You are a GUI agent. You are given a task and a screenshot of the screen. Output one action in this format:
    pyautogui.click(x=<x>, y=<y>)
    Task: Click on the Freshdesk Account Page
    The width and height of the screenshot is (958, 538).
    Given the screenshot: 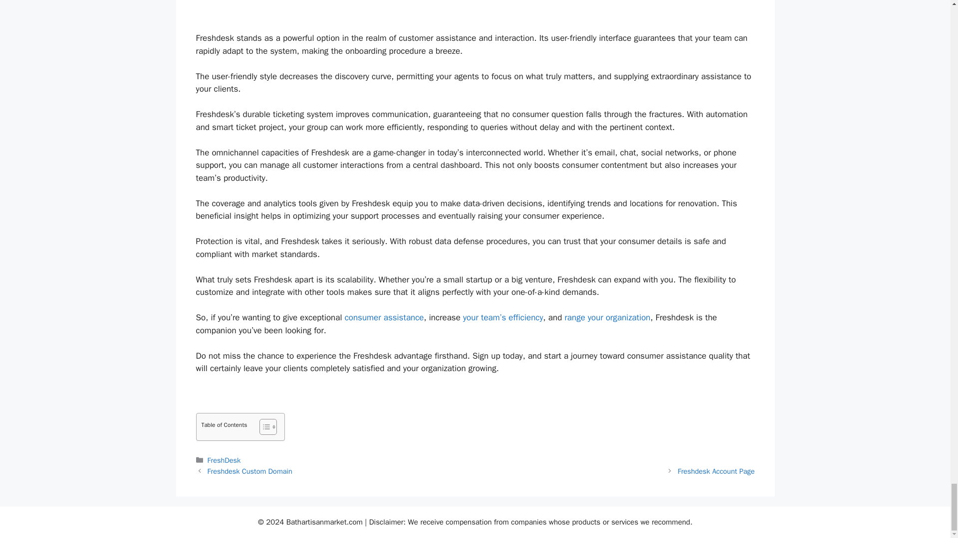 What is the action you would take?
    pyautogui.click(x=716, y=471)
    